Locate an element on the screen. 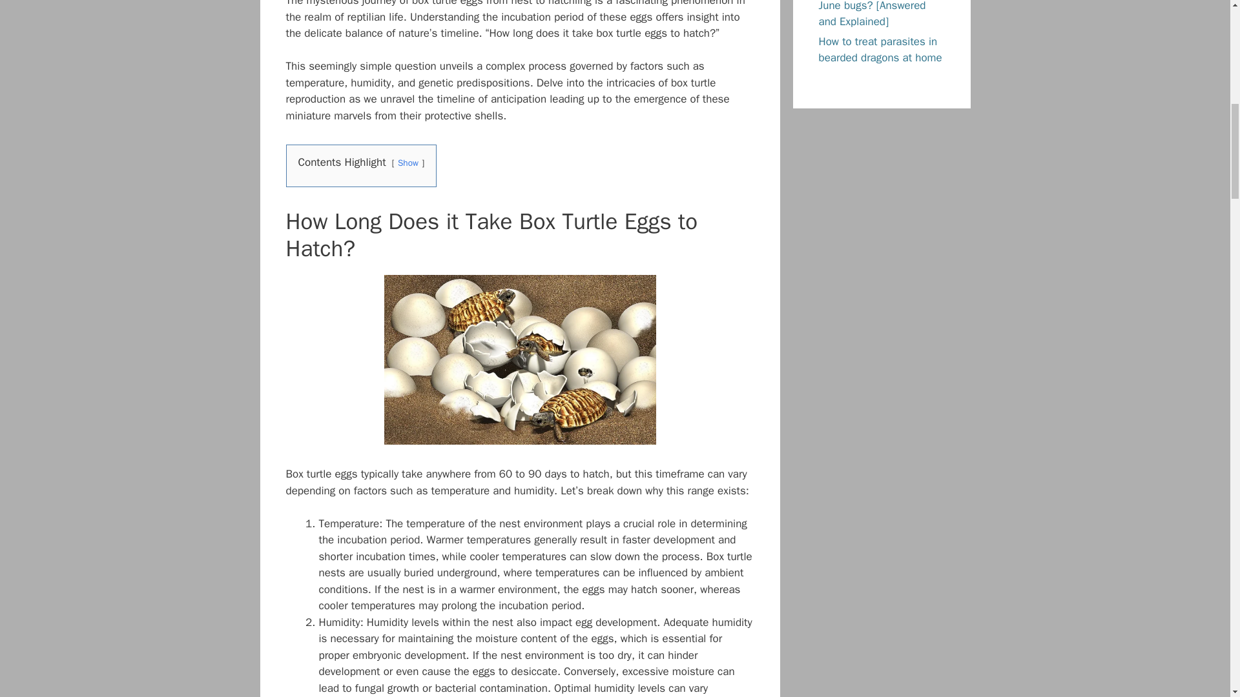  Scroll back to top is located at coordinates (1198, 612).